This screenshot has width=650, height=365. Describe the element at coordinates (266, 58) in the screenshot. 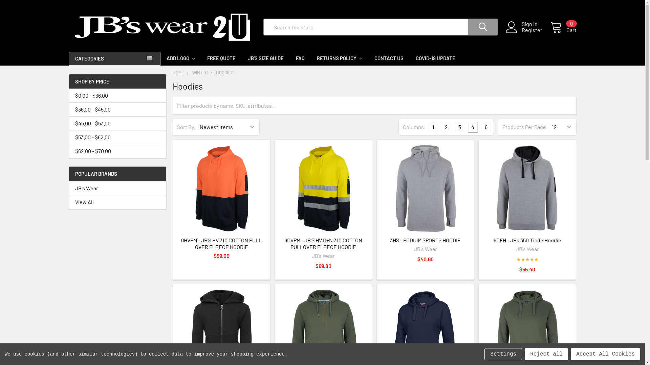

I see `JB'S SIZE GUIDE` at that location.